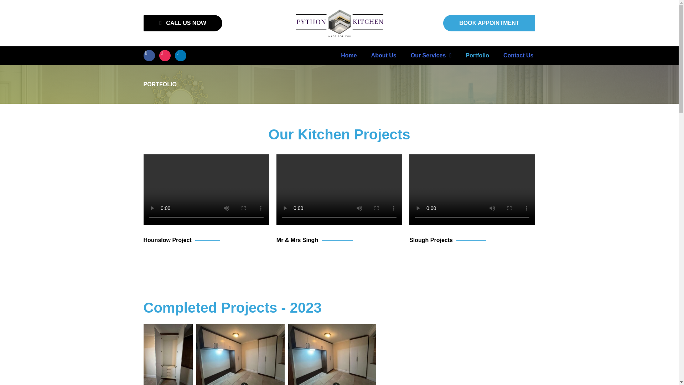  I want to click on Our Services, so click(431, 56).